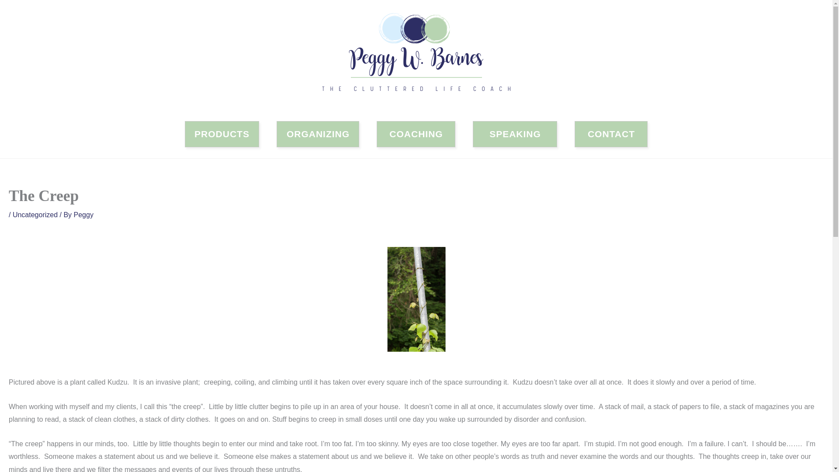 Image resolution: width=839 pixels, height=472 pixels. I want to click on Uncategorized, so click(35, 215).